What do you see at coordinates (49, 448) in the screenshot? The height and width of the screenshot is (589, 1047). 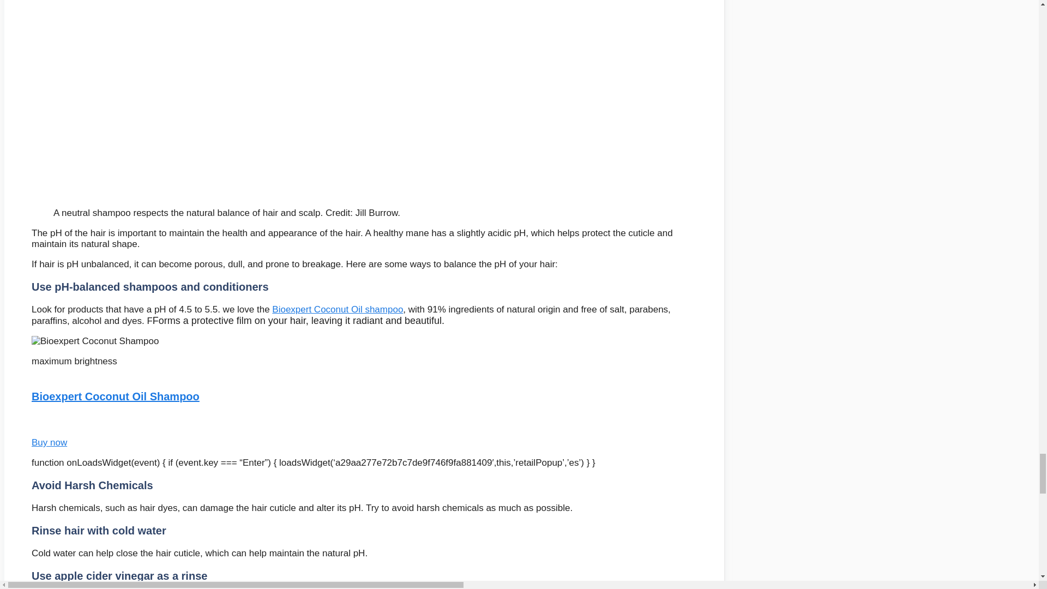 I see `Buy now` at bounding box center [49, 448].